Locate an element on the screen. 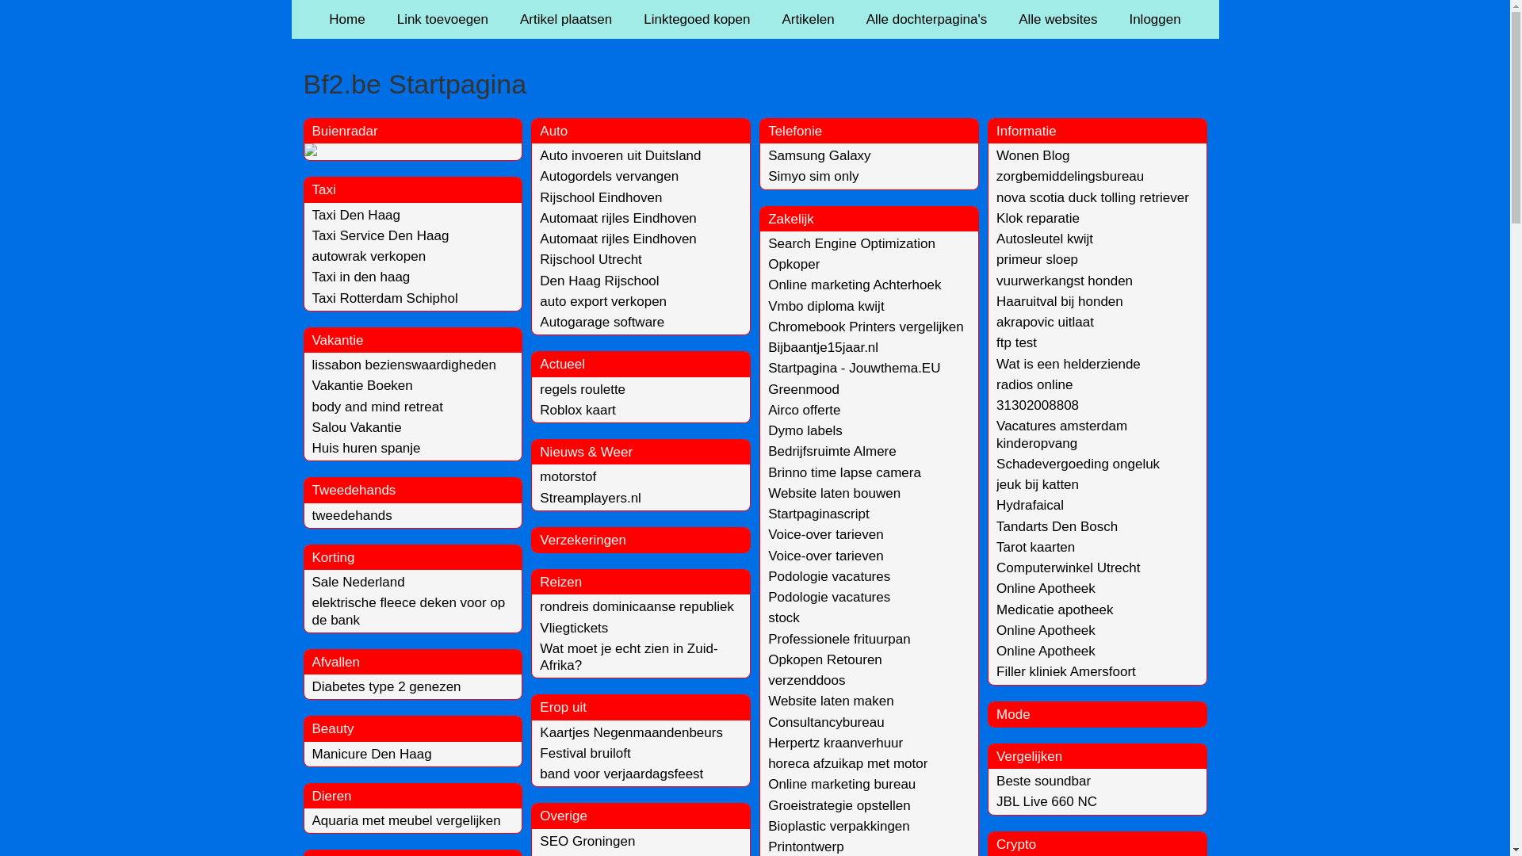  Vacatures amsterdam kinderopvang is located at coordinates (1062, 434).